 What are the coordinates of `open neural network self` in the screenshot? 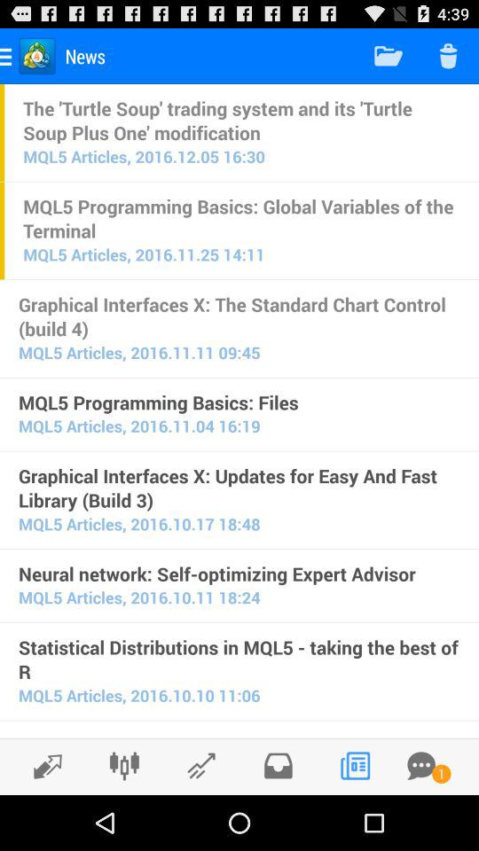 It's located at (239, 574).